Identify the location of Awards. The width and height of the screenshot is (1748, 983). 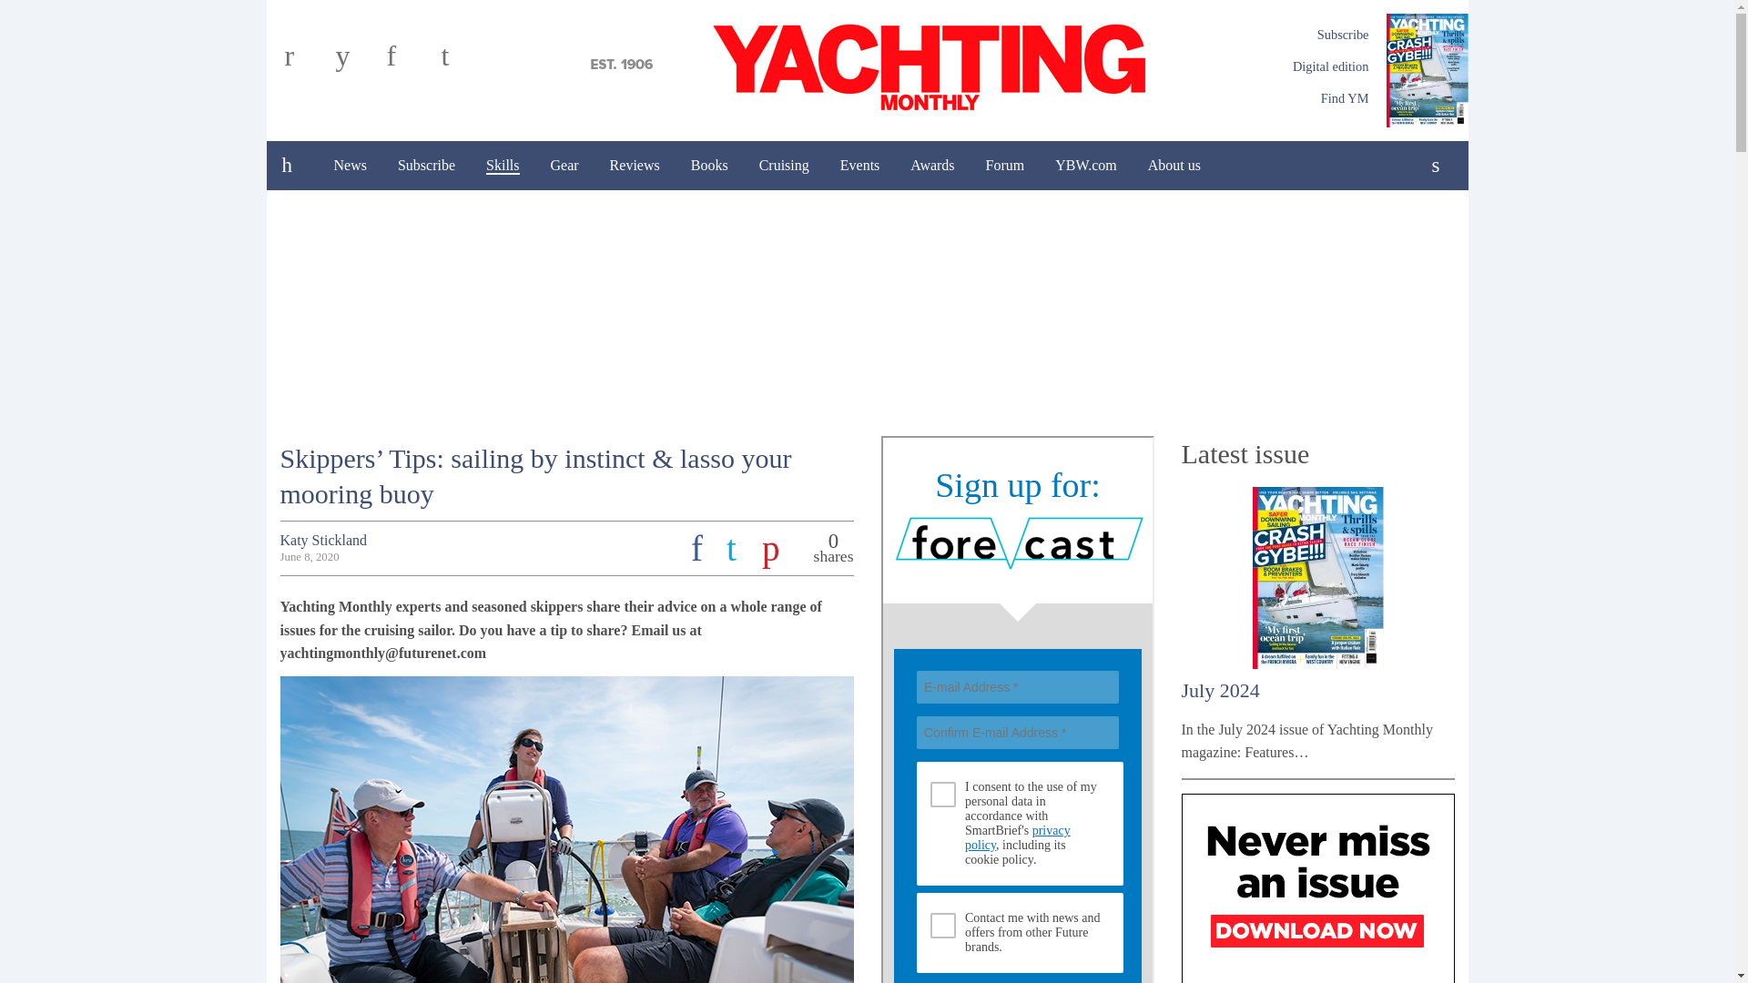
(932, 166).